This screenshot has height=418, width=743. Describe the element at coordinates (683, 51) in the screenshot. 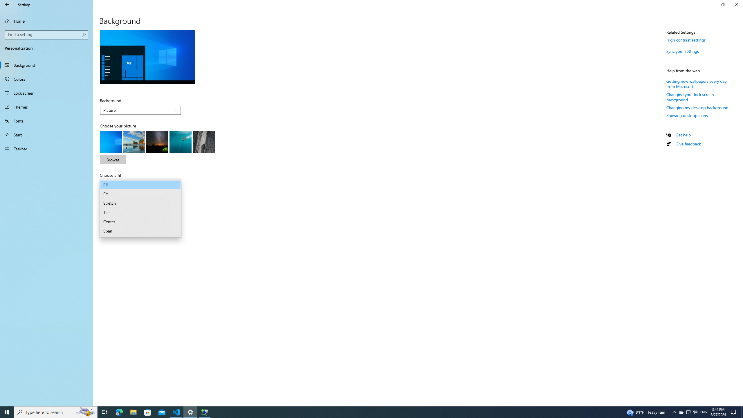

I see `Sync your settings` at that location.